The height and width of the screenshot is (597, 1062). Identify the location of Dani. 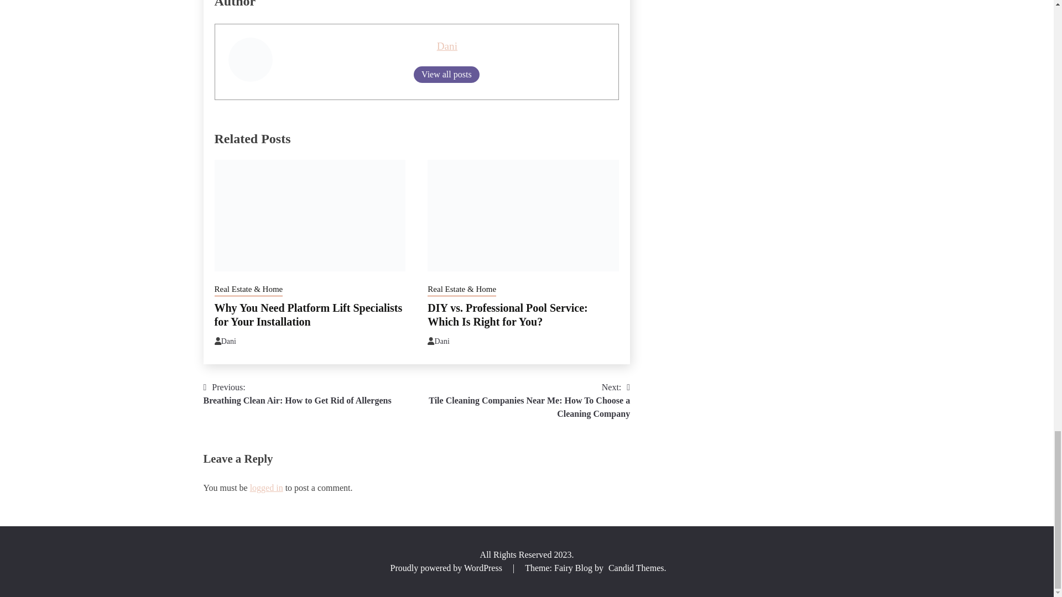
(441, 342).